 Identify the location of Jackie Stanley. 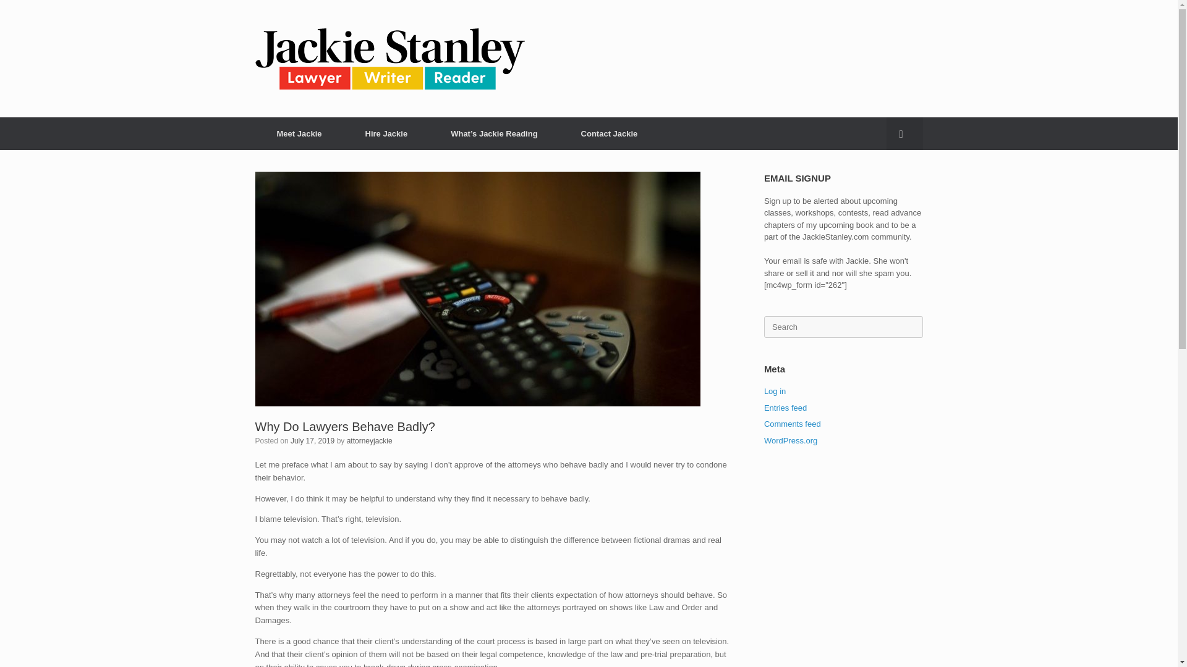
(389, 58).